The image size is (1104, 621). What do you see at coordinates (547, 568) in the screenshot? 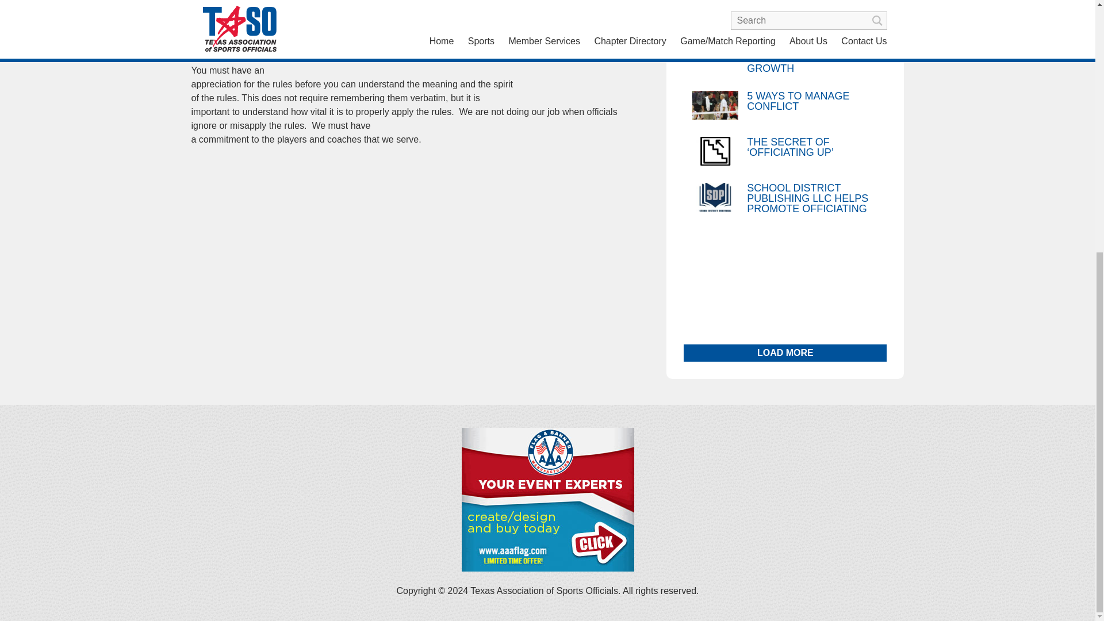
I see `214882 - AAA Flag and Banner Campaign` at bounding box center [547, 568].